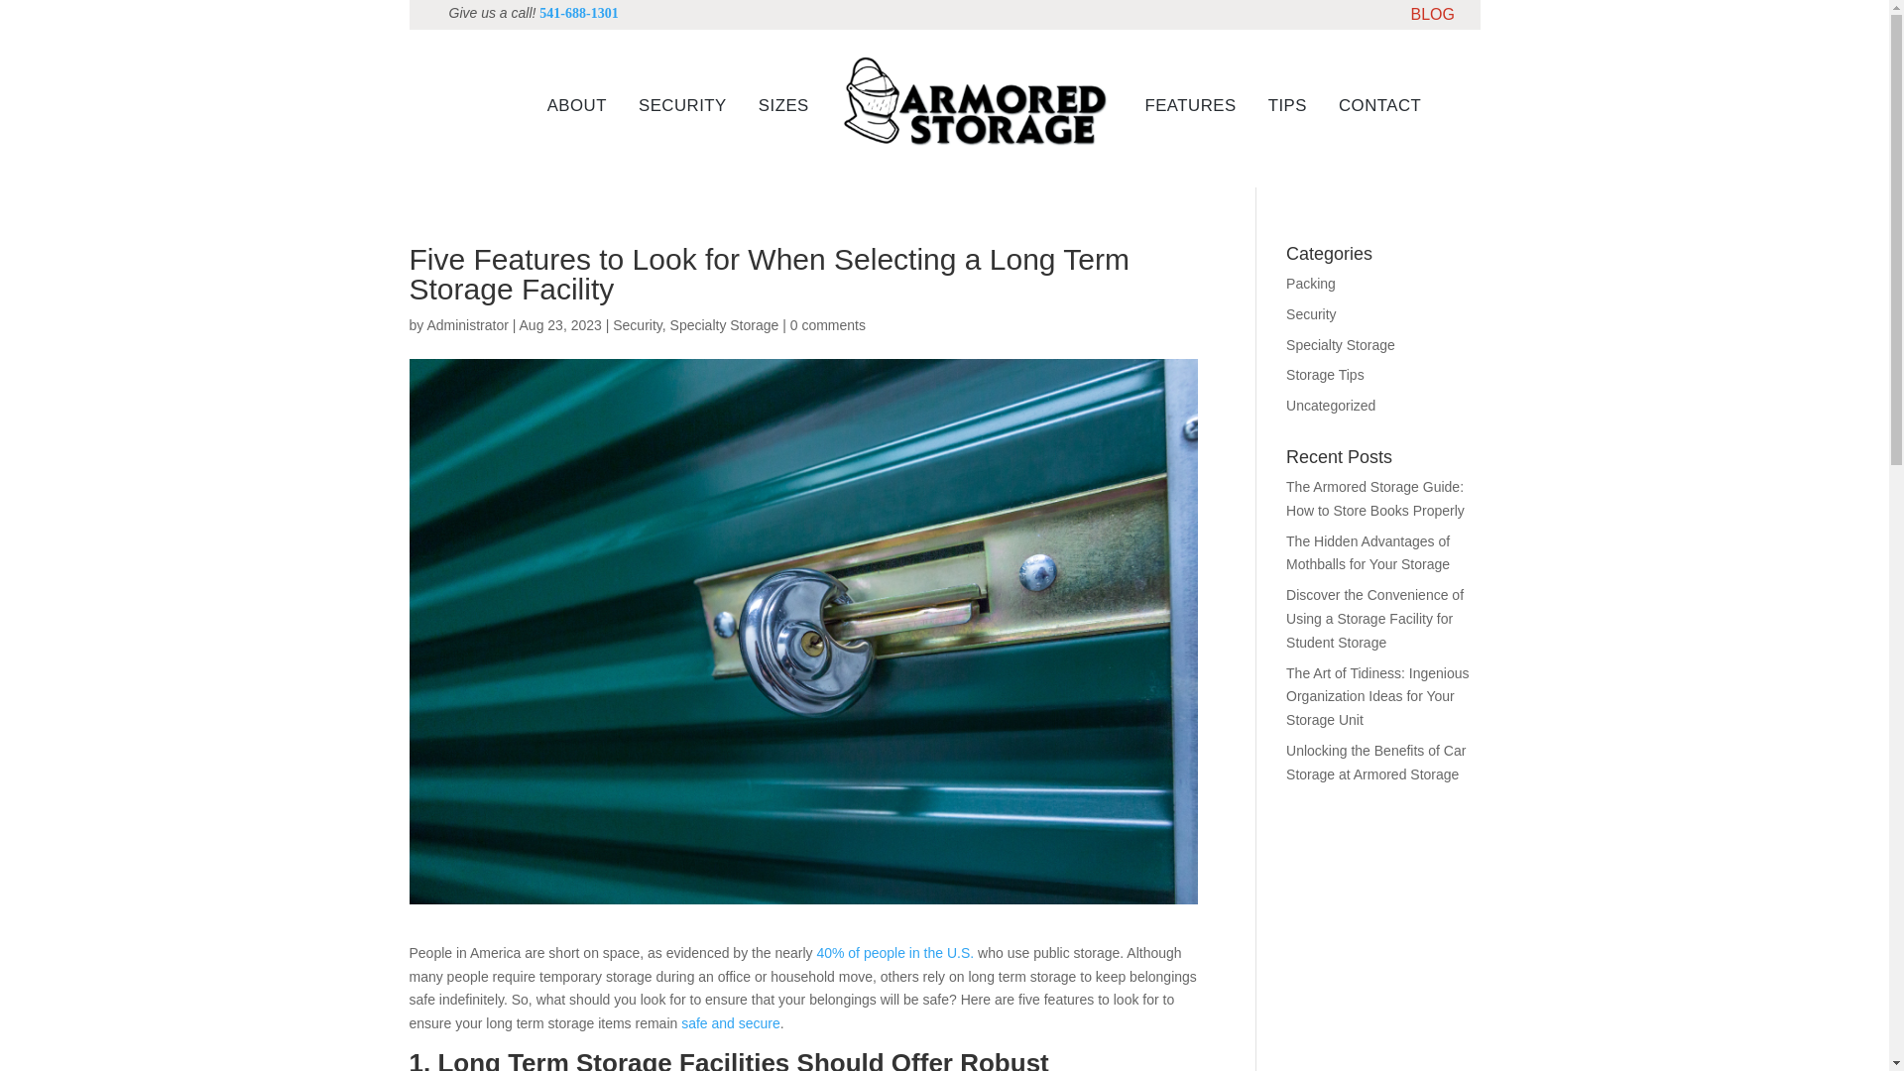 Image resolution: width=1904 pixels, height=1071 pixels. I want to click on Specialty Storage, so click(724, 324).